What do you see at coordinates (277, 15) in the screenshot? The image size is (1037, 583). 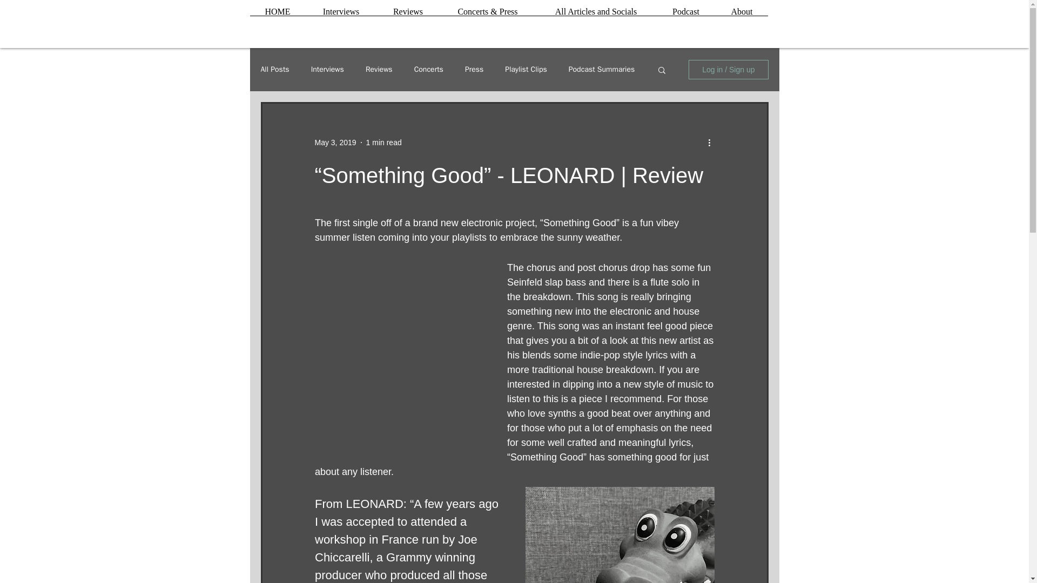 I see `HOME` at bounding box center [277, 15].